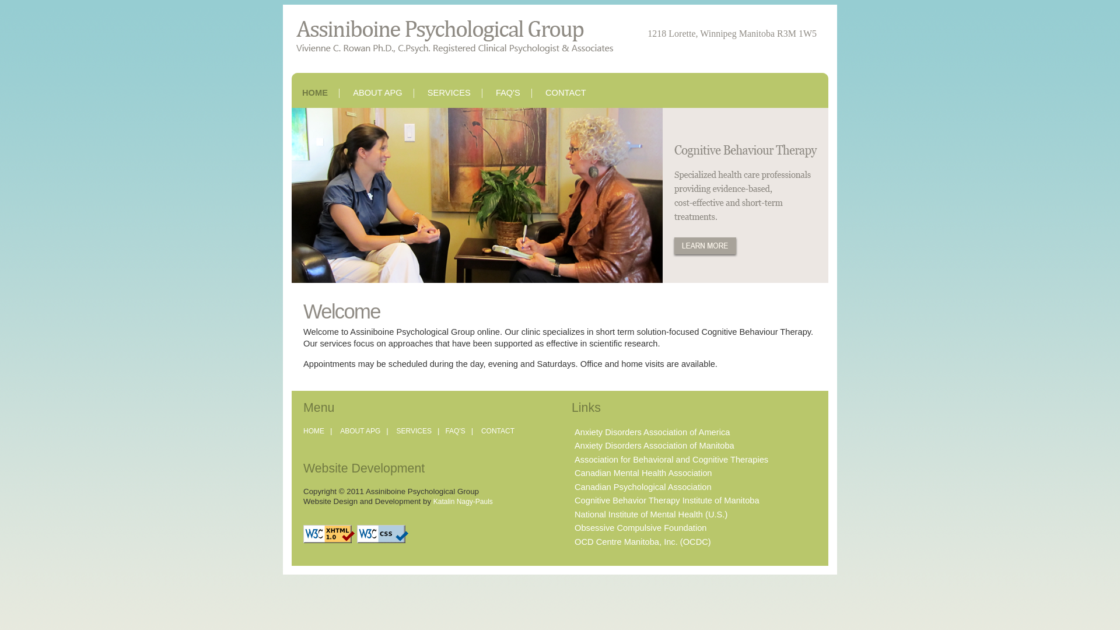 The image size is (1120, 630). Describe the element at coordinates (566, 93) in the screenshot. I see `CONTACT` at that location.